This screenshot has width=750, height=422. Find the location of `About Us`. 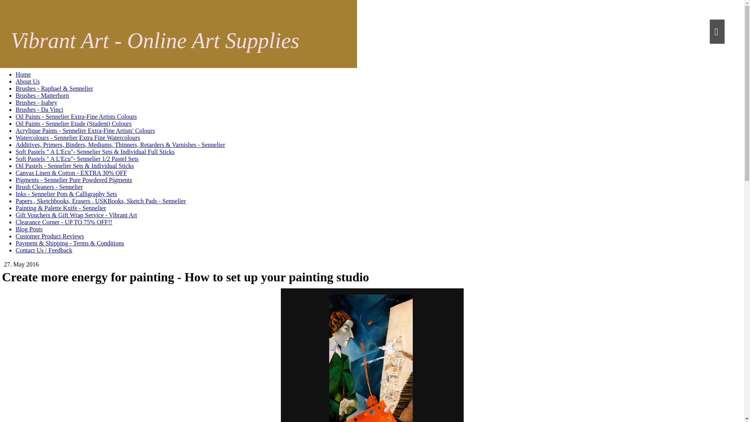

About Us is located at coordinates (27, 81).